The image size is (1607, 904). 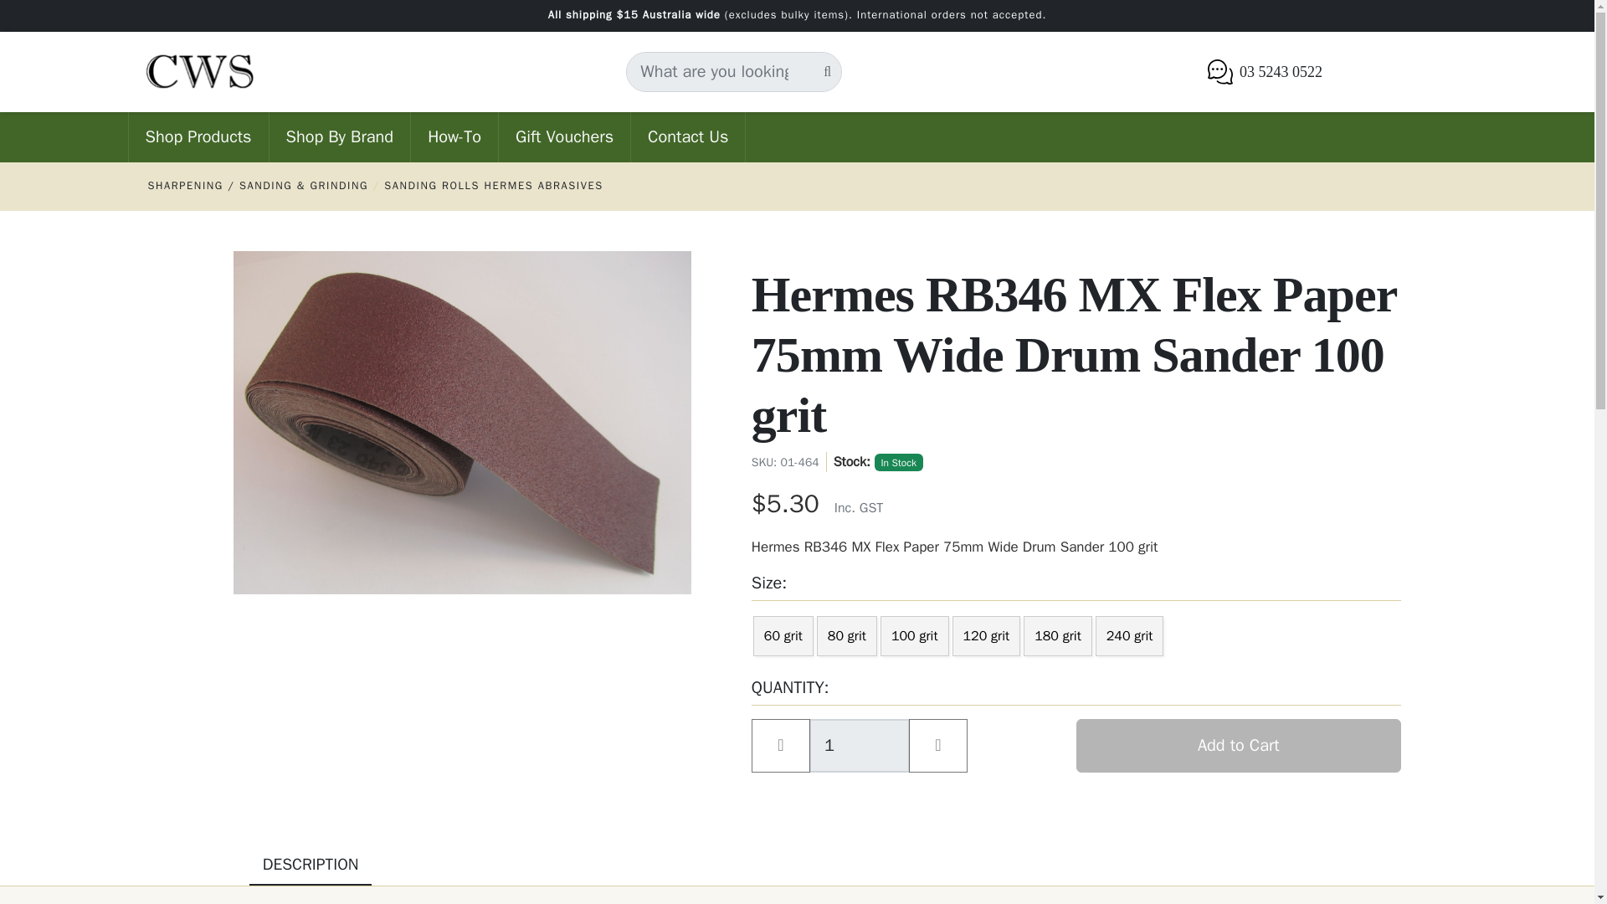 What do you see at coordinates (198, 136) in the screenshot?
I see `Shop Products` at bounding box center [198, 136].